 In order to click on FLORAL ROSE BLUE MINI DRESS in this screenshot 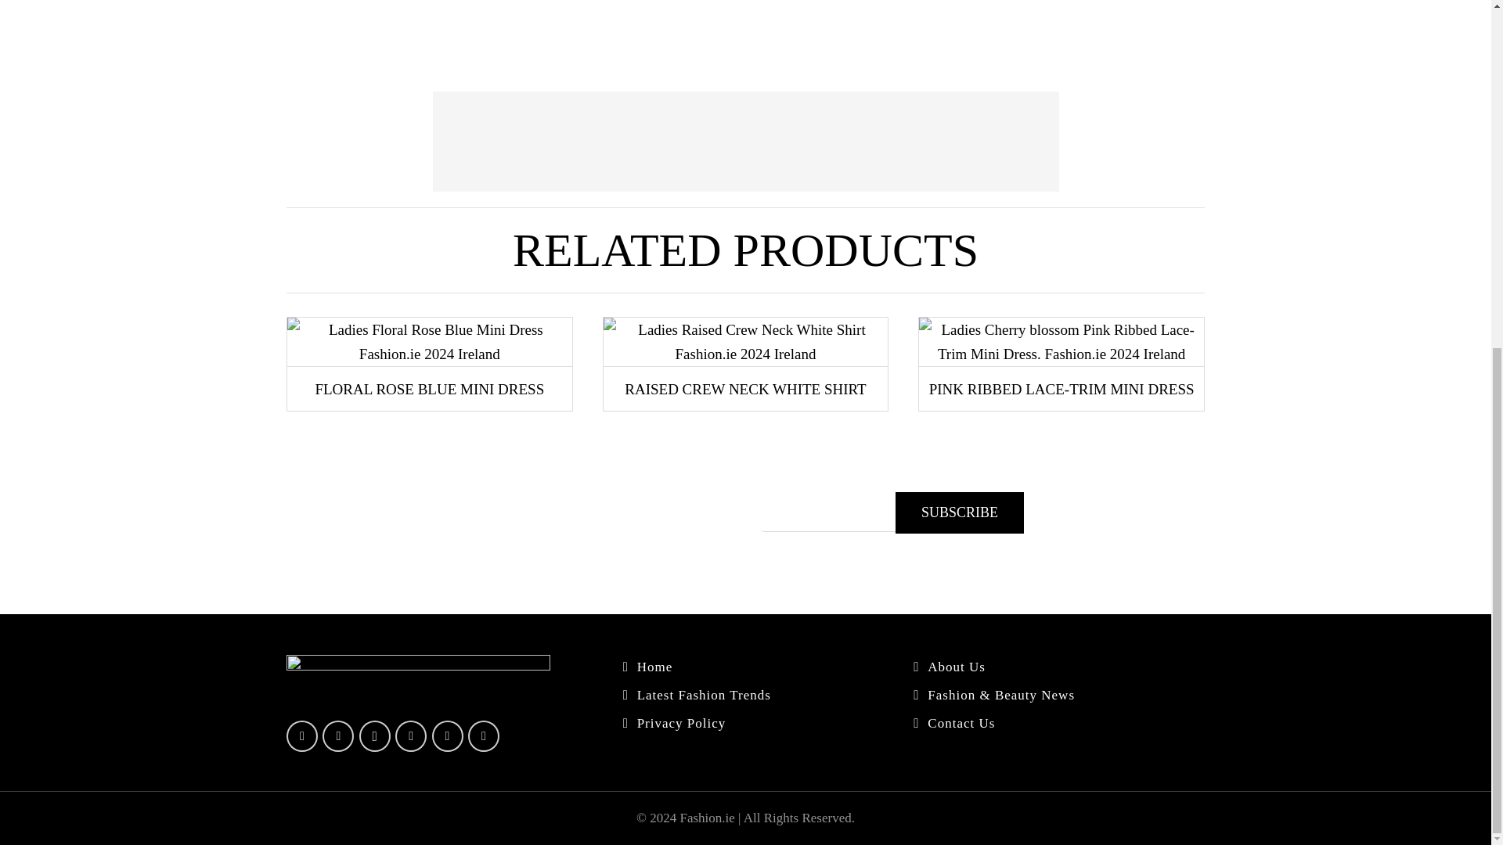, I will do `click(429, 390)`.